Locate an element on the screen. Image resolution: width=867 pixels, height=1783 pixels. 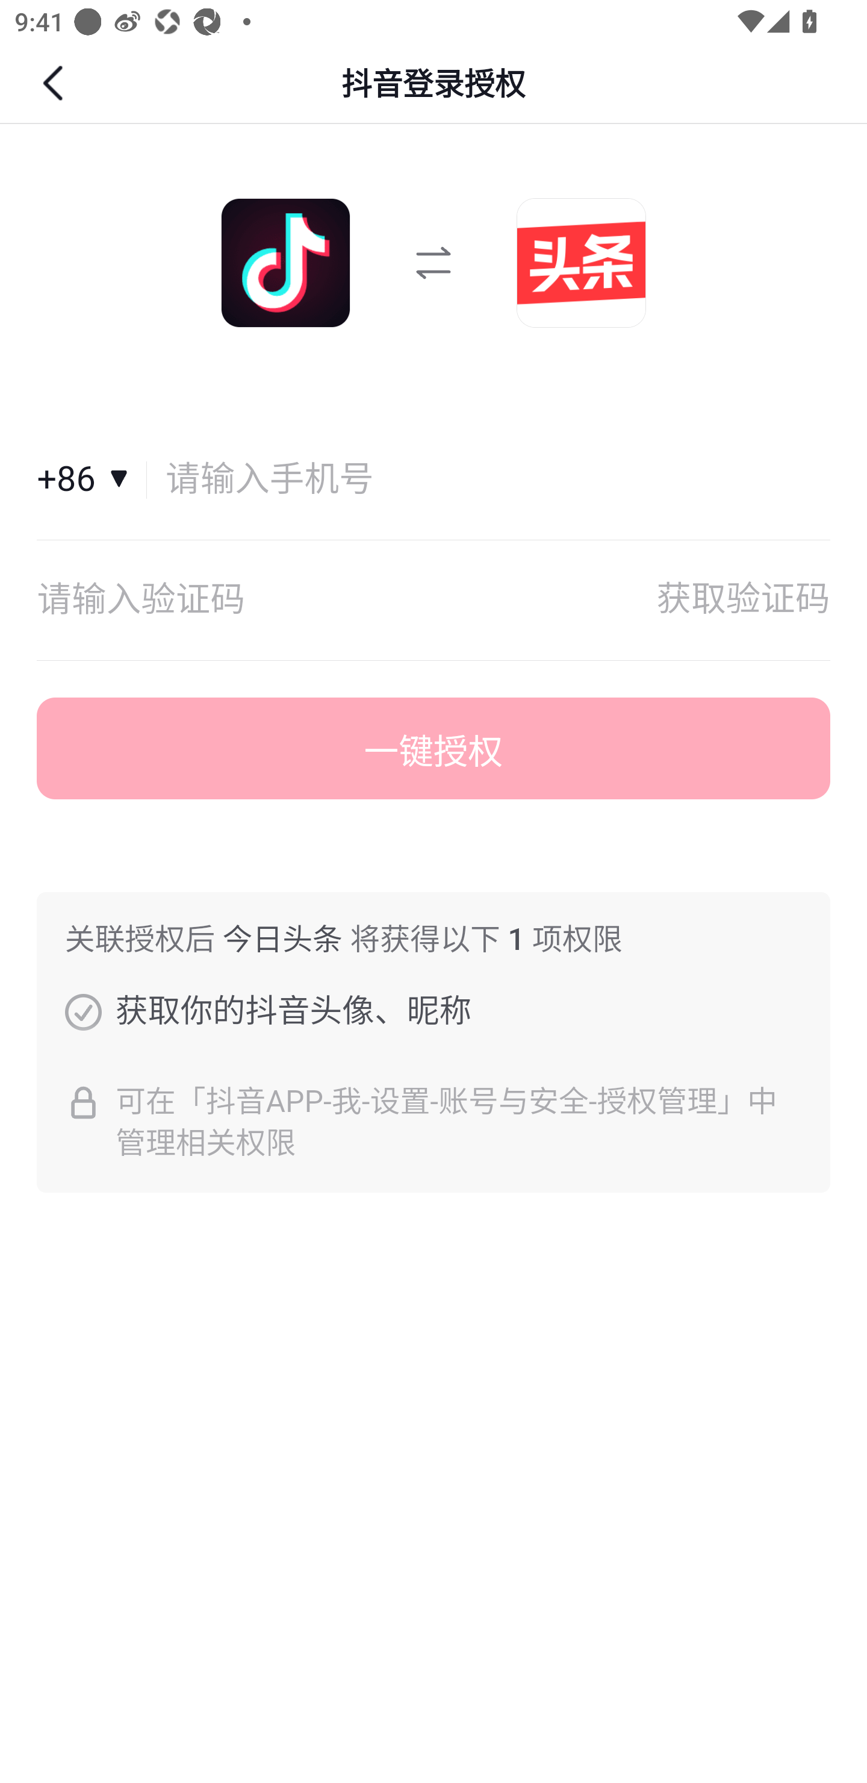
返回 is located at coordinates (55, 83).